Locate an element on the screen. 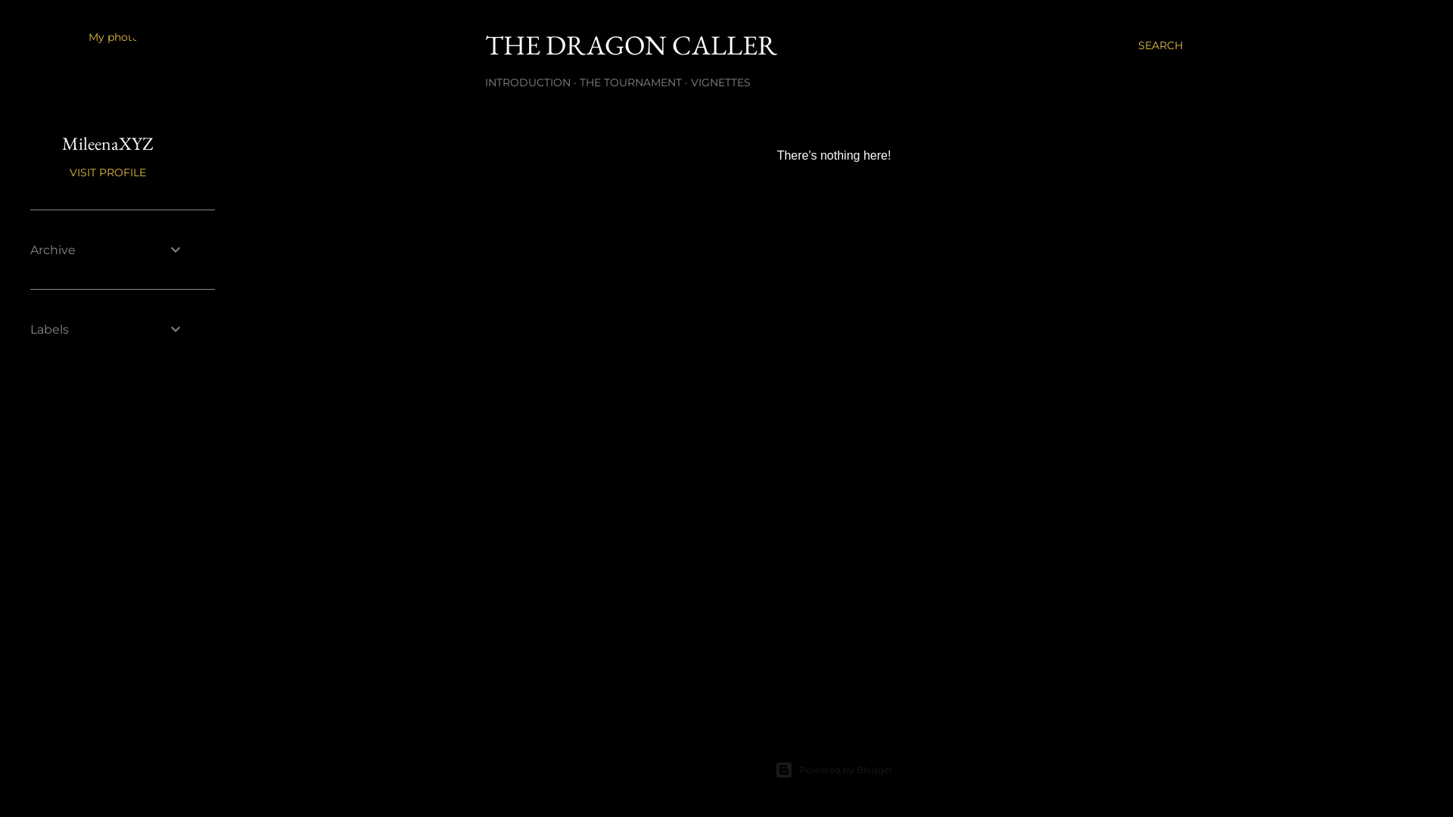  MileenaXYZ is located at coordinates (107, 144).